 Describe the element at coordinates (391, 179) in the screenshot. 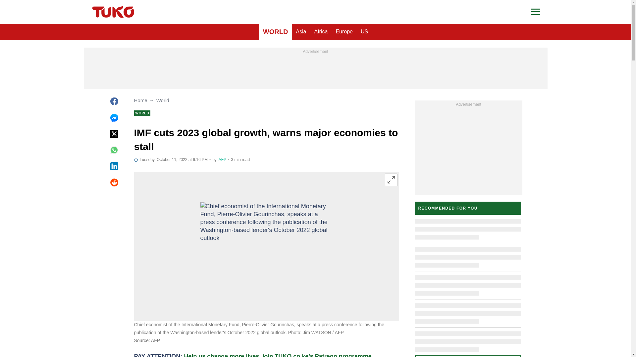

I see `Expand image` at that location.